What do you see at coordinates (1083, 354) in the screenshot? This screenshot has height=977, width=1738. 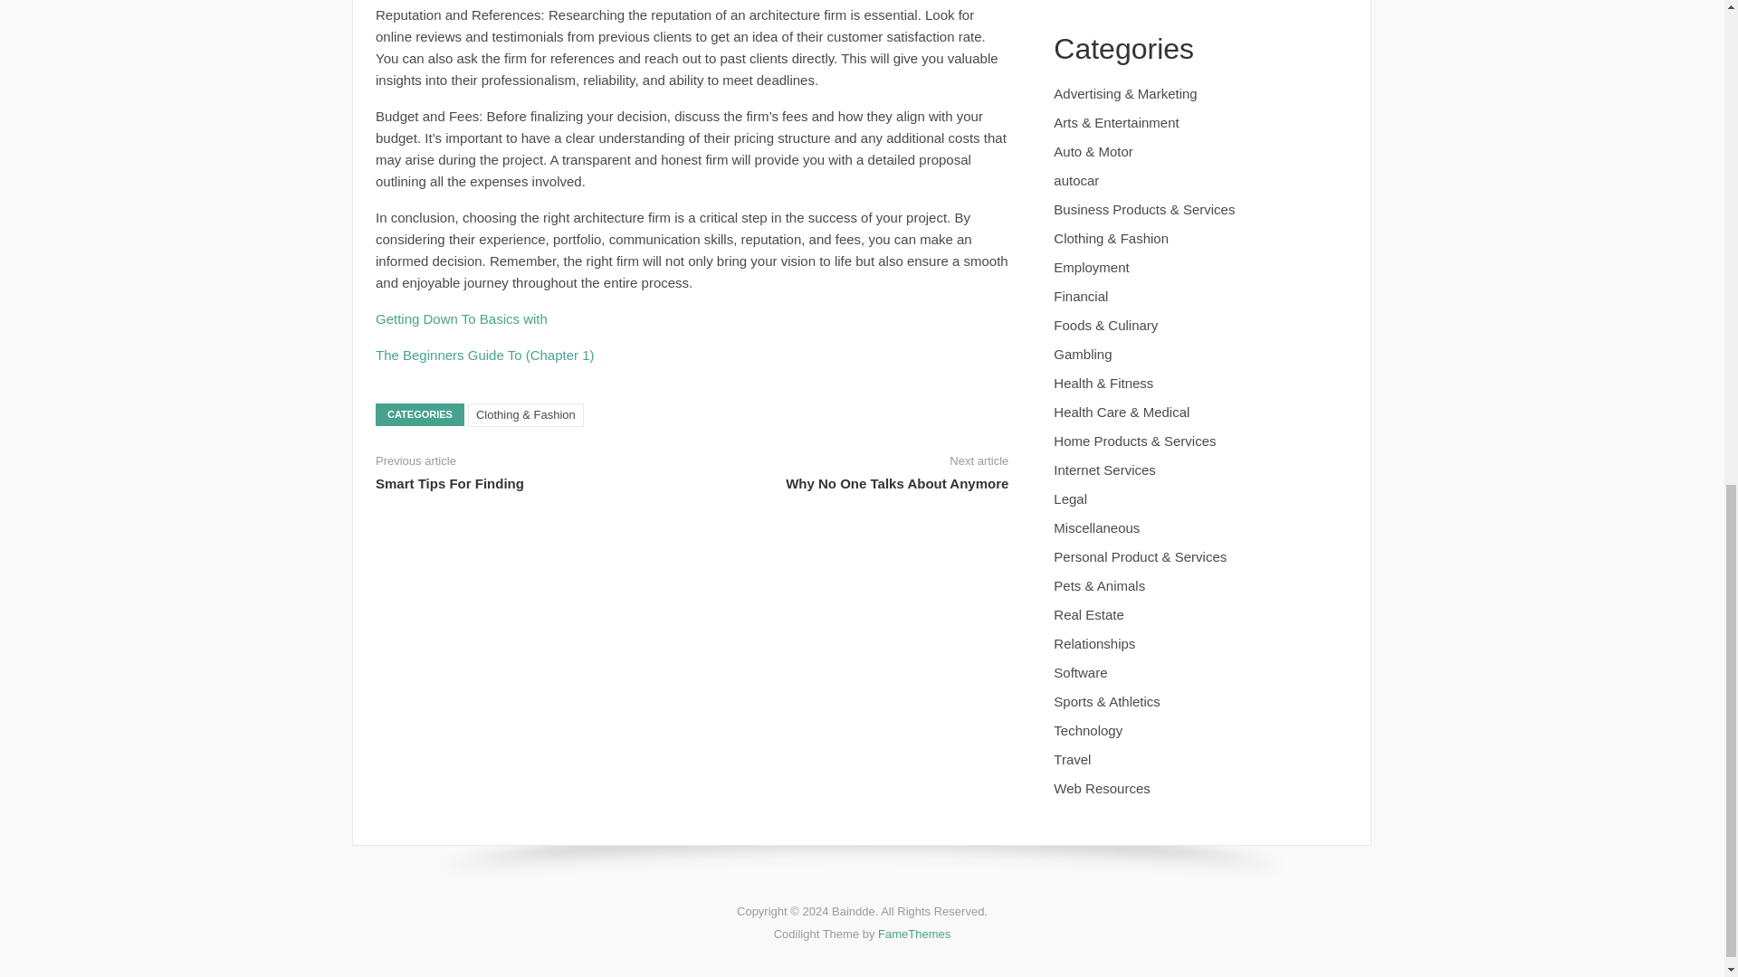 I see `Gambling` at bounding box center [1083, 354].